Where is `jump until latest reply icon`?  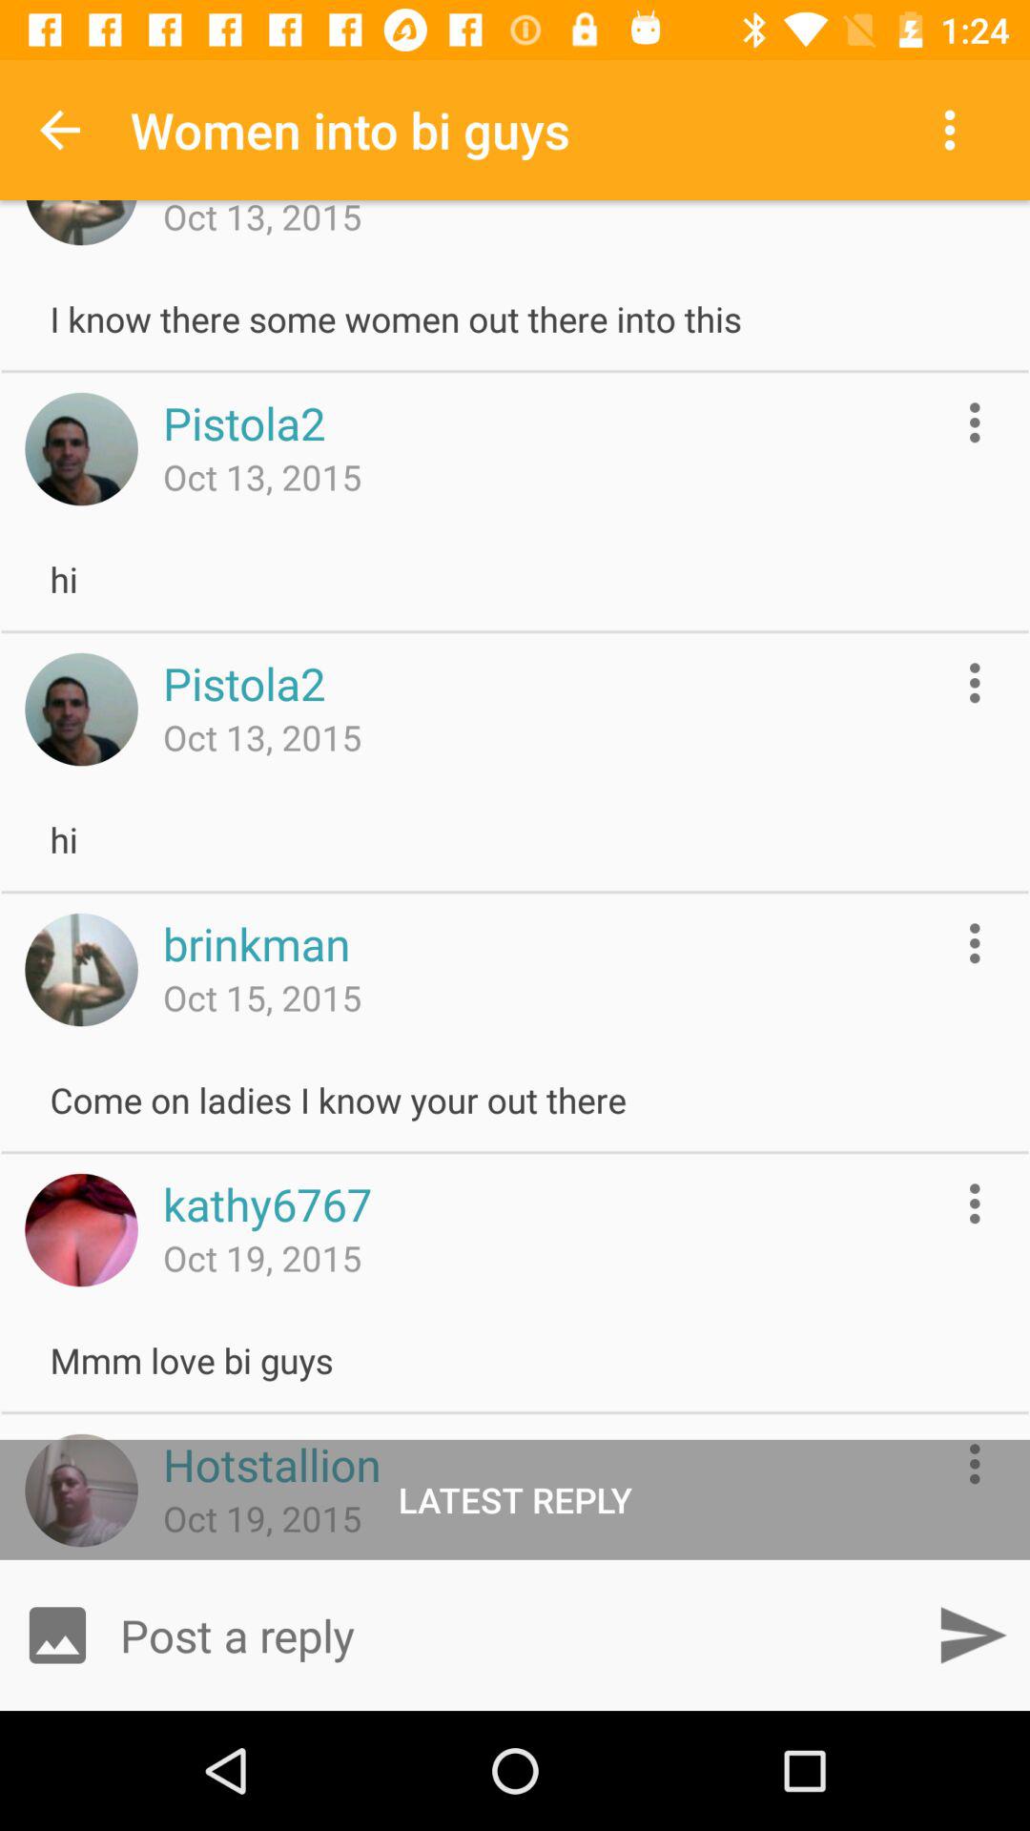 jump until latest reply icon is located at coordinates (515, 1499).